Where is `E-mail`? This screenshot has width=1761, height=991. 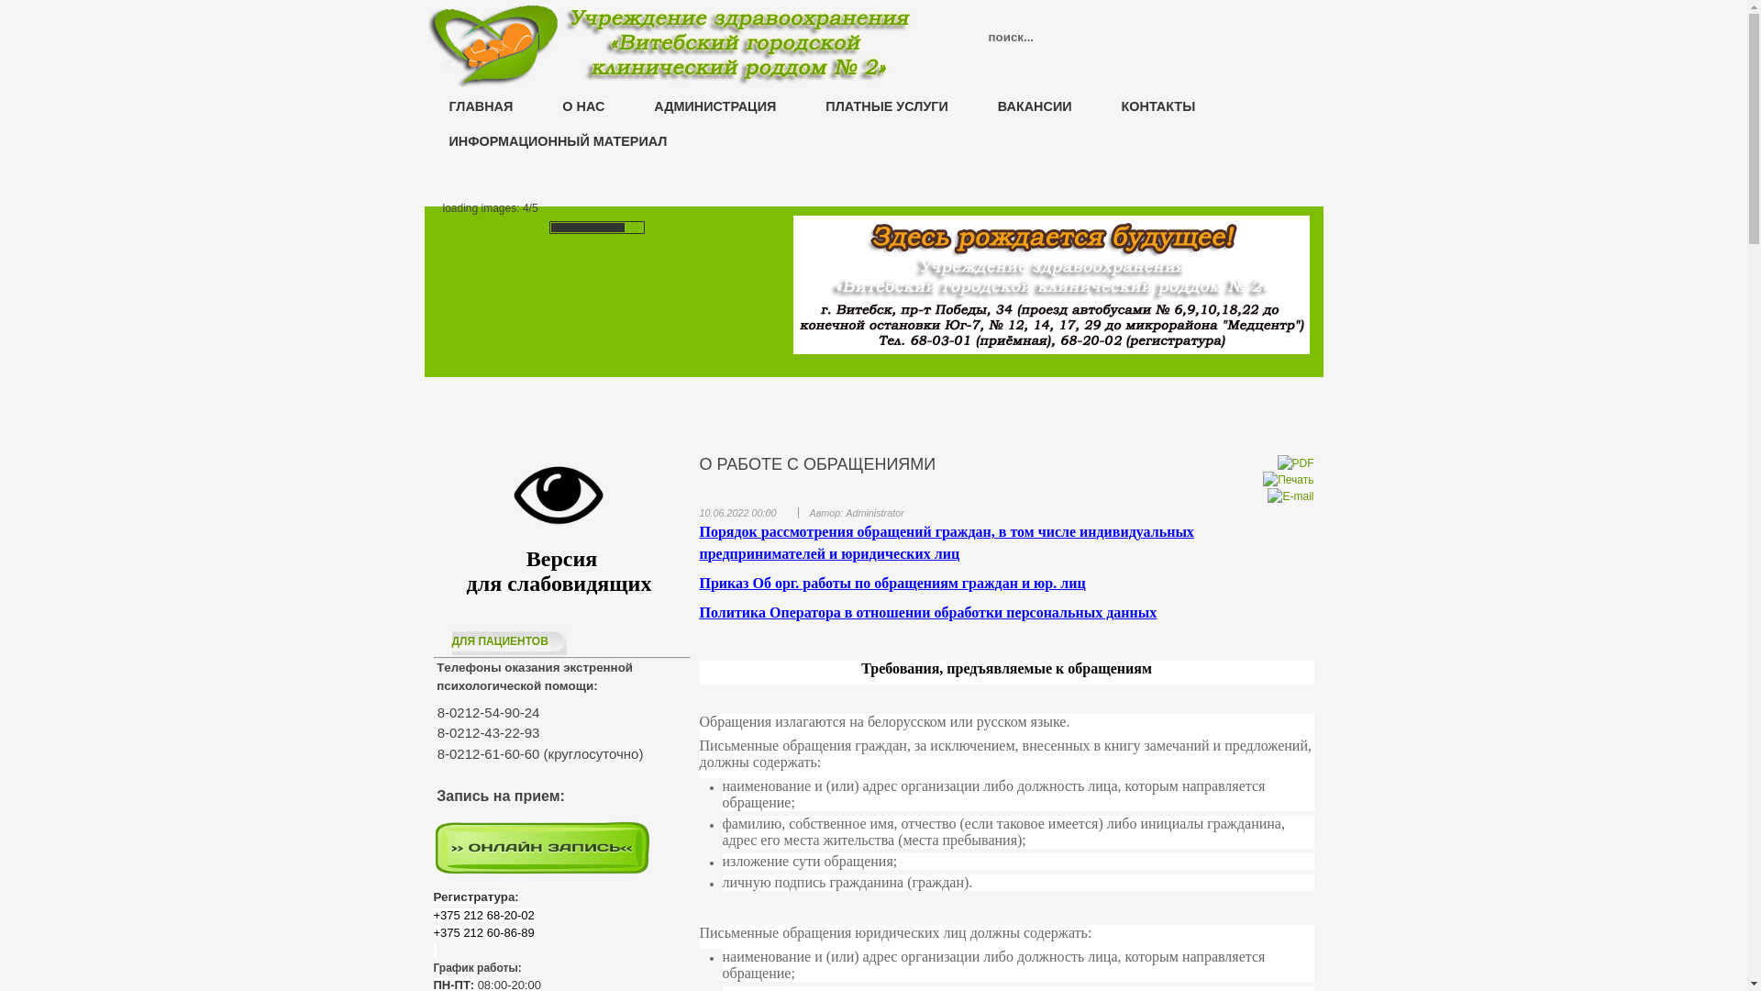
E-mail is located at coordinates (1290, 496).